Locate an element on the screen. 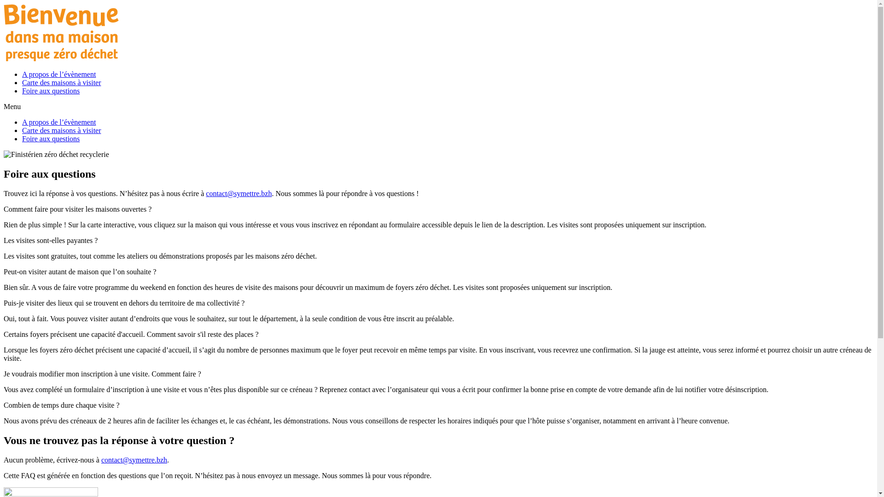  Aller au contenu is located at coordinates (4, 4).